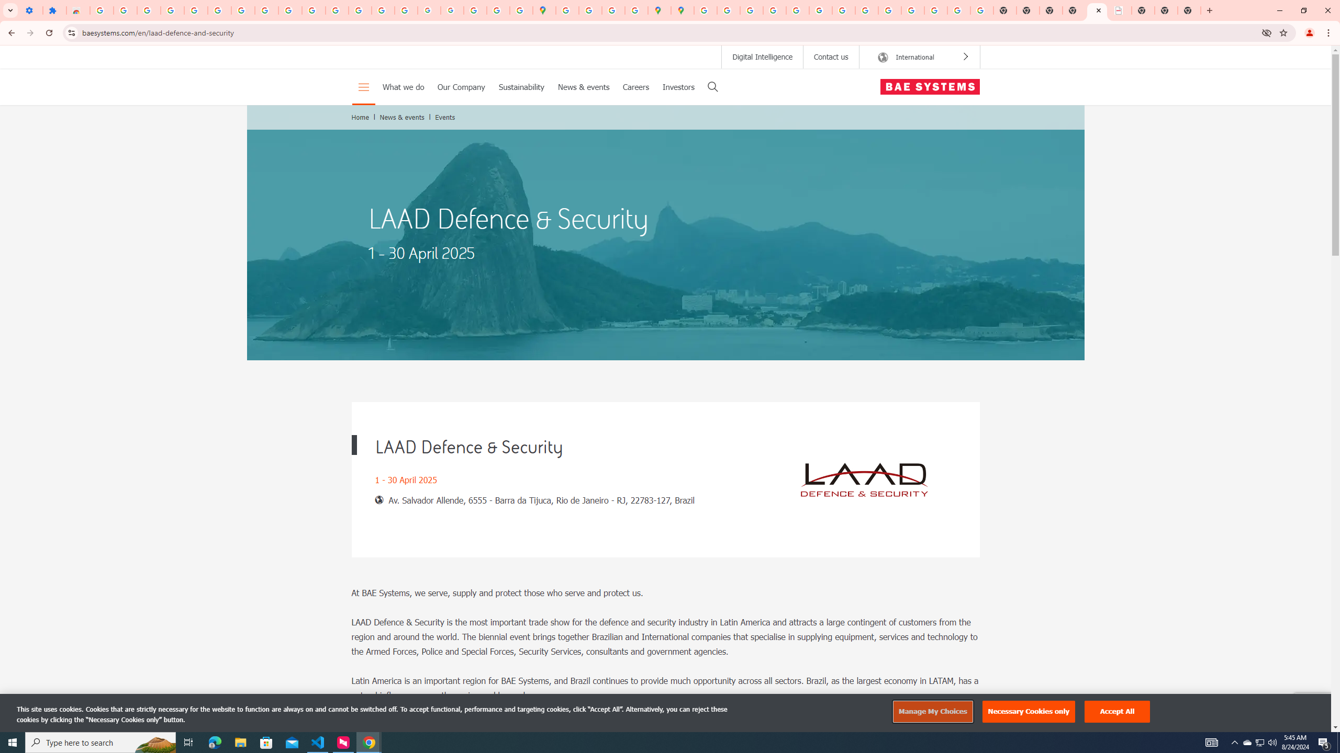 This screenshot has height=753, width=1340. I want to click on A view over Rio de Janeiro, so click(665, 232).